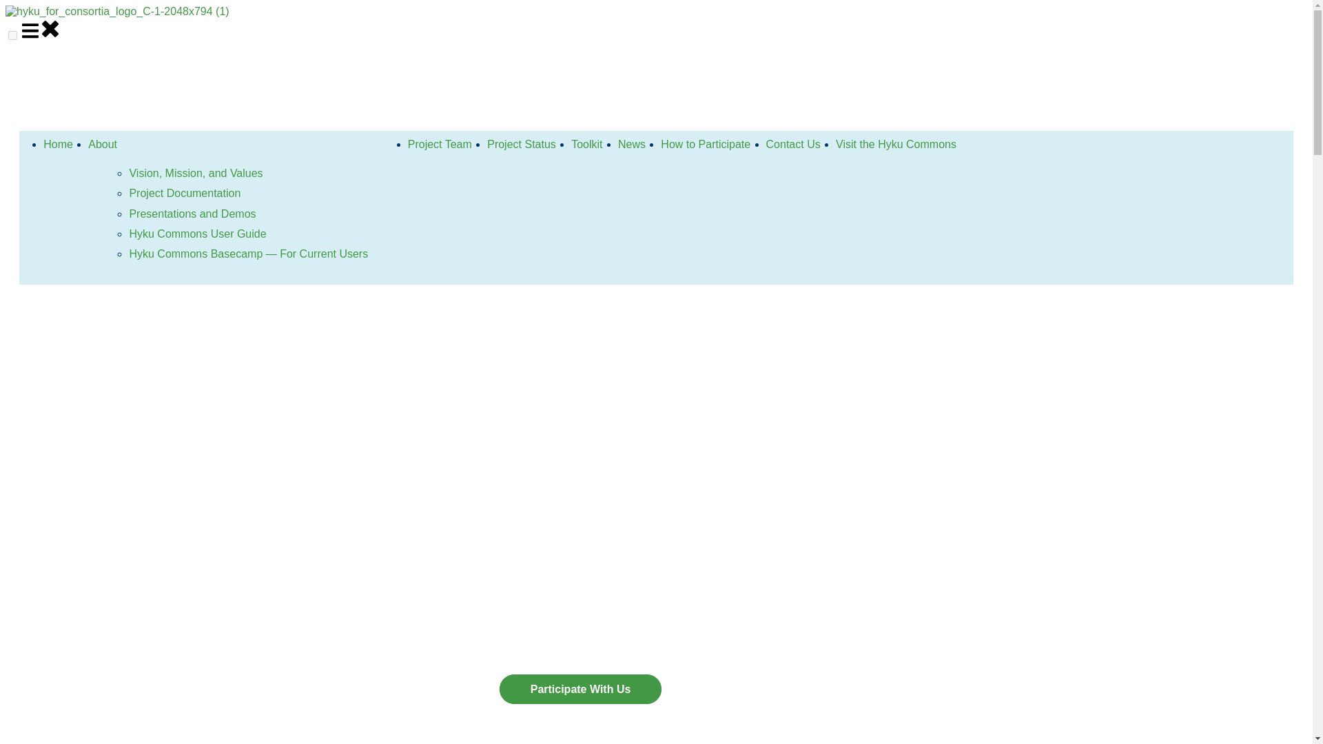  I want to click on Home, so click(58, 144).